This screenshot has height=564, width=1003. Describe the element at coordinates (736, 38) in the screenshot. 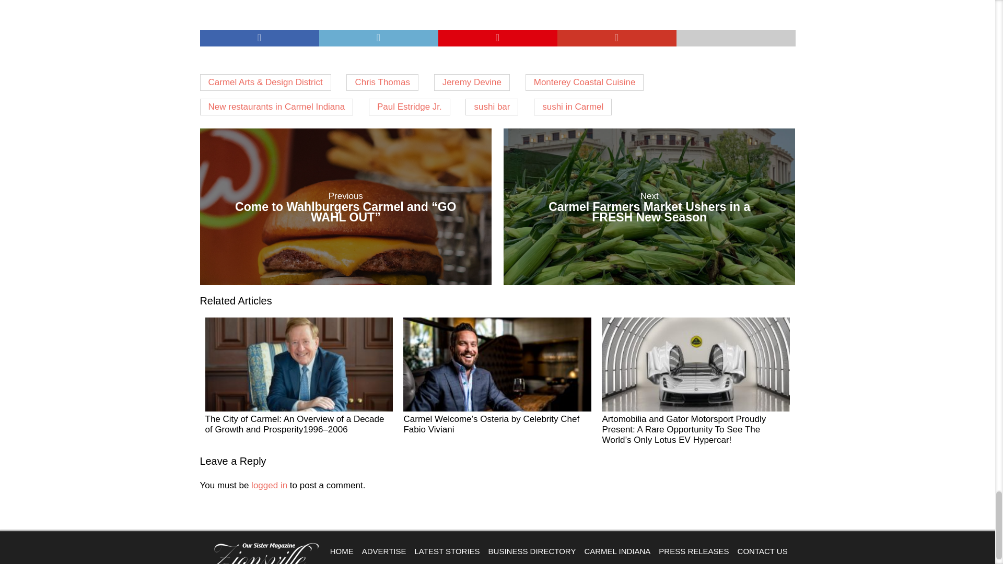

I see `Send this article to a friend` at that location.